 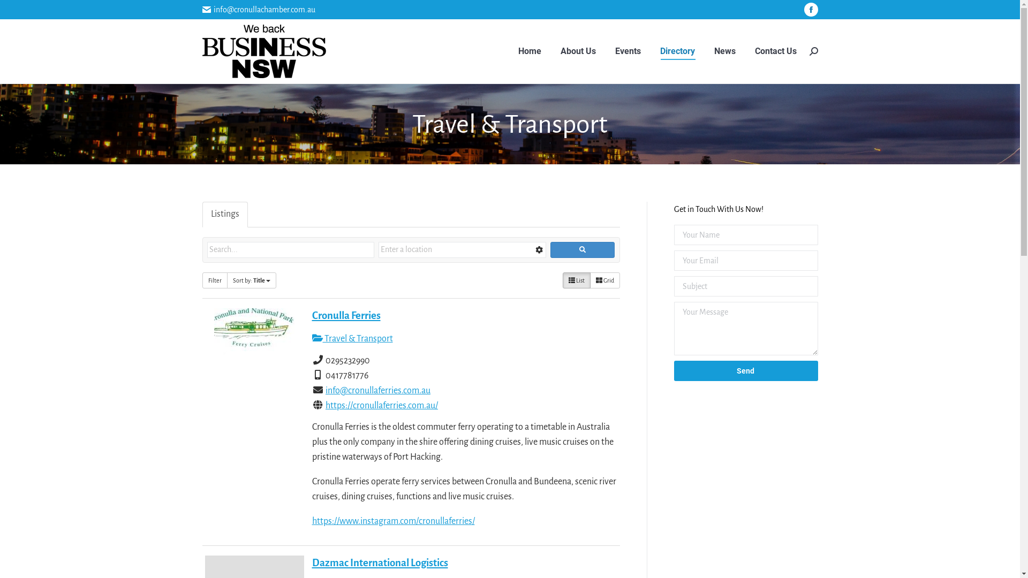 I want to click on Facebook page opens in new window, so click(x=811, y=10).